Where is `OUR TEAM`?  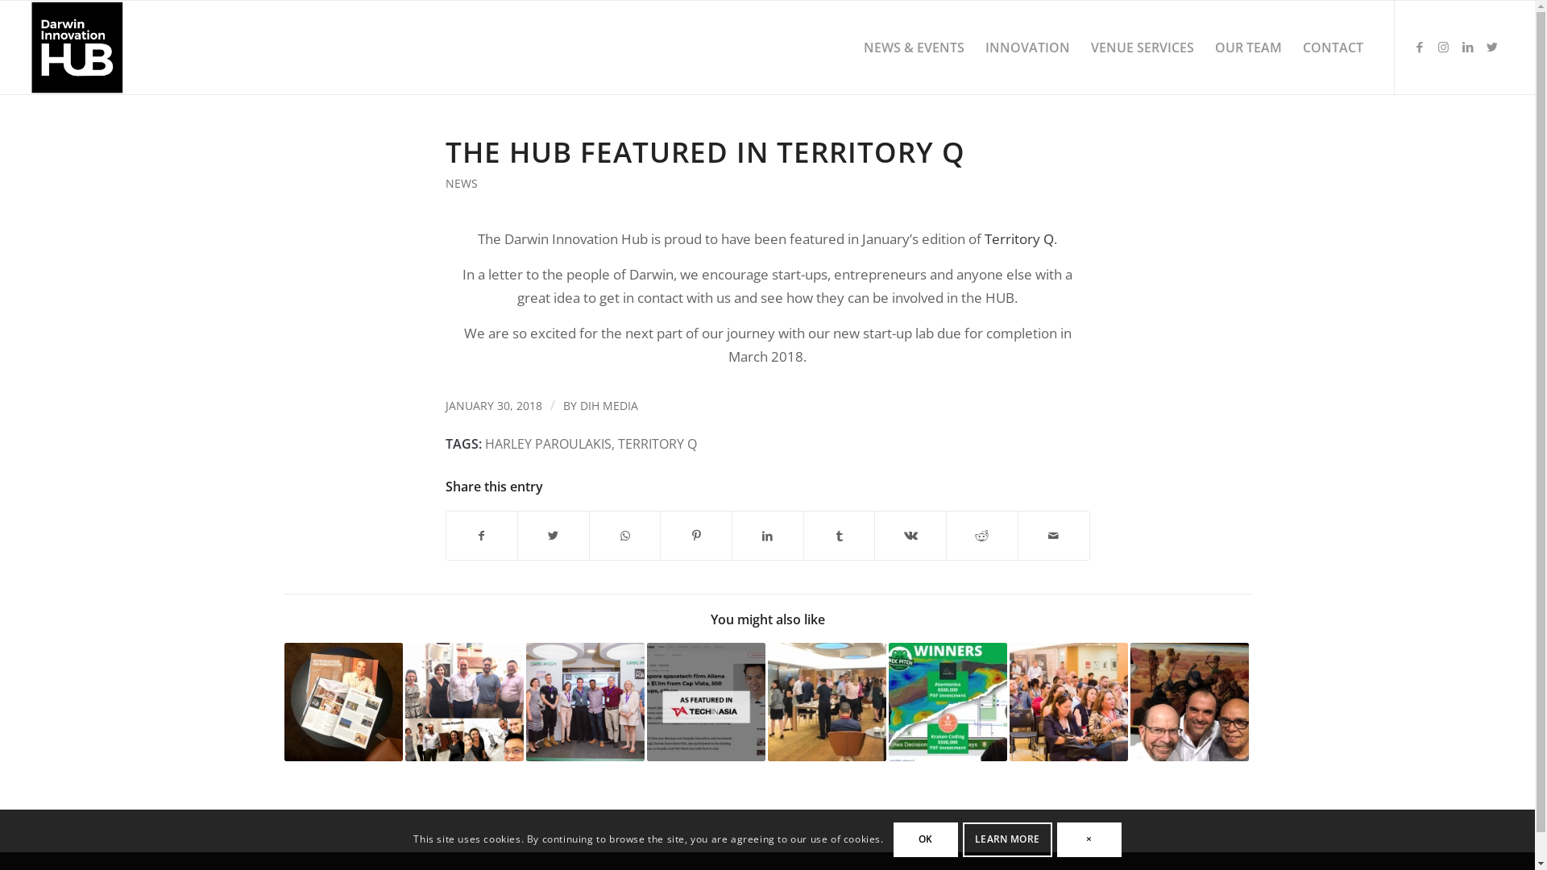 OUR TEAM is located at coordinates (1249, 48).